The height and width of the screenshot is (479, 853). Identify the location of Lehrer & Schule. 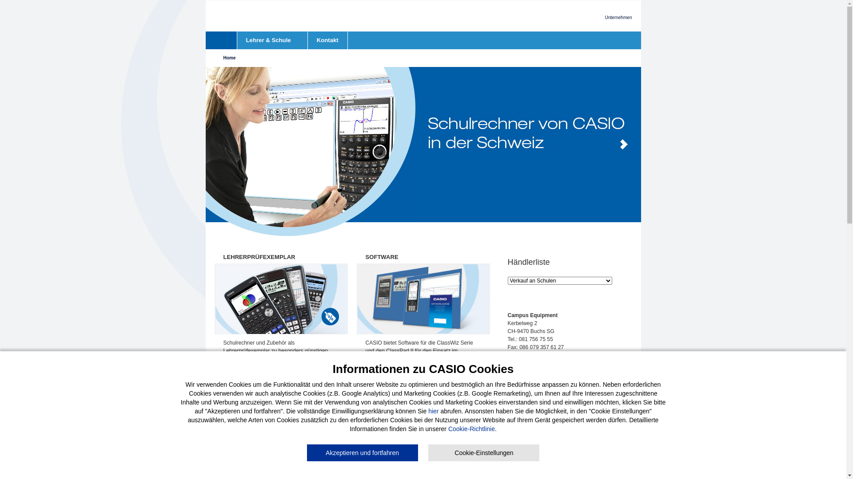
(272, 40).